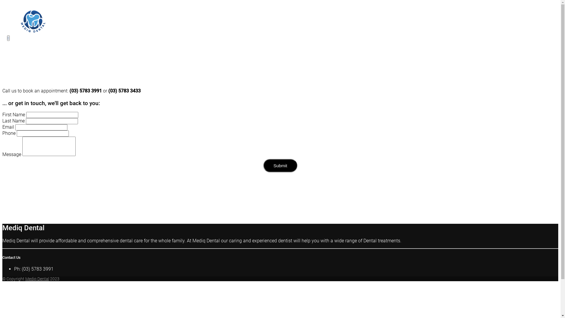  Describe the element at coordinates (286, 58) in the screenshot. I see `Contact Us` at that location.